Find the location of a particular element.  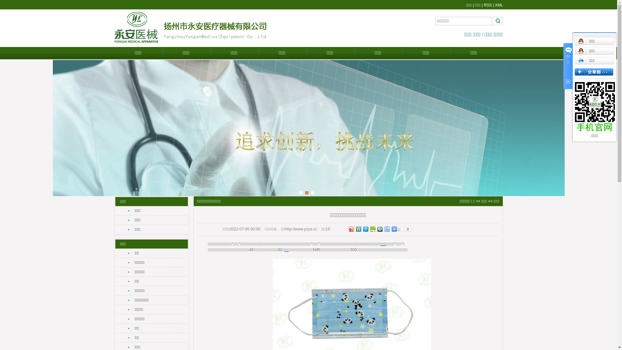

2 is located at coordinates (307, 193).